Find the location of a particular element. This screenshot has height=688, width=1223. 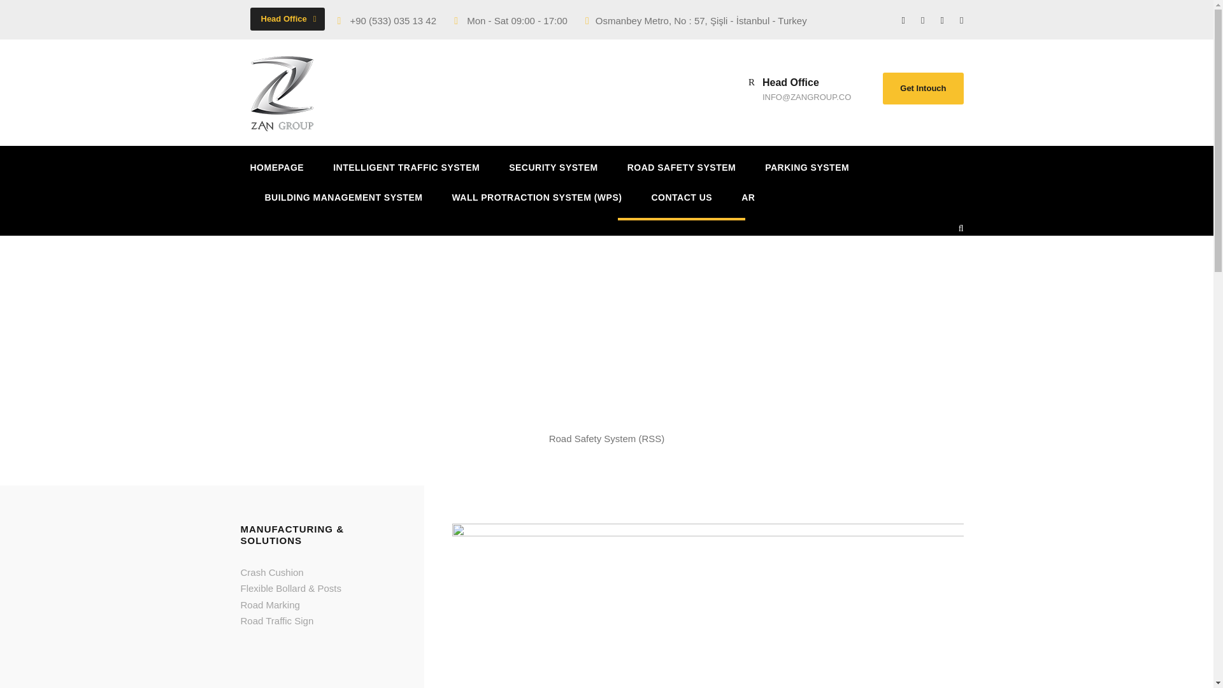

ROAD SAFETY SYSTEM is located at coordinates (682, 175).